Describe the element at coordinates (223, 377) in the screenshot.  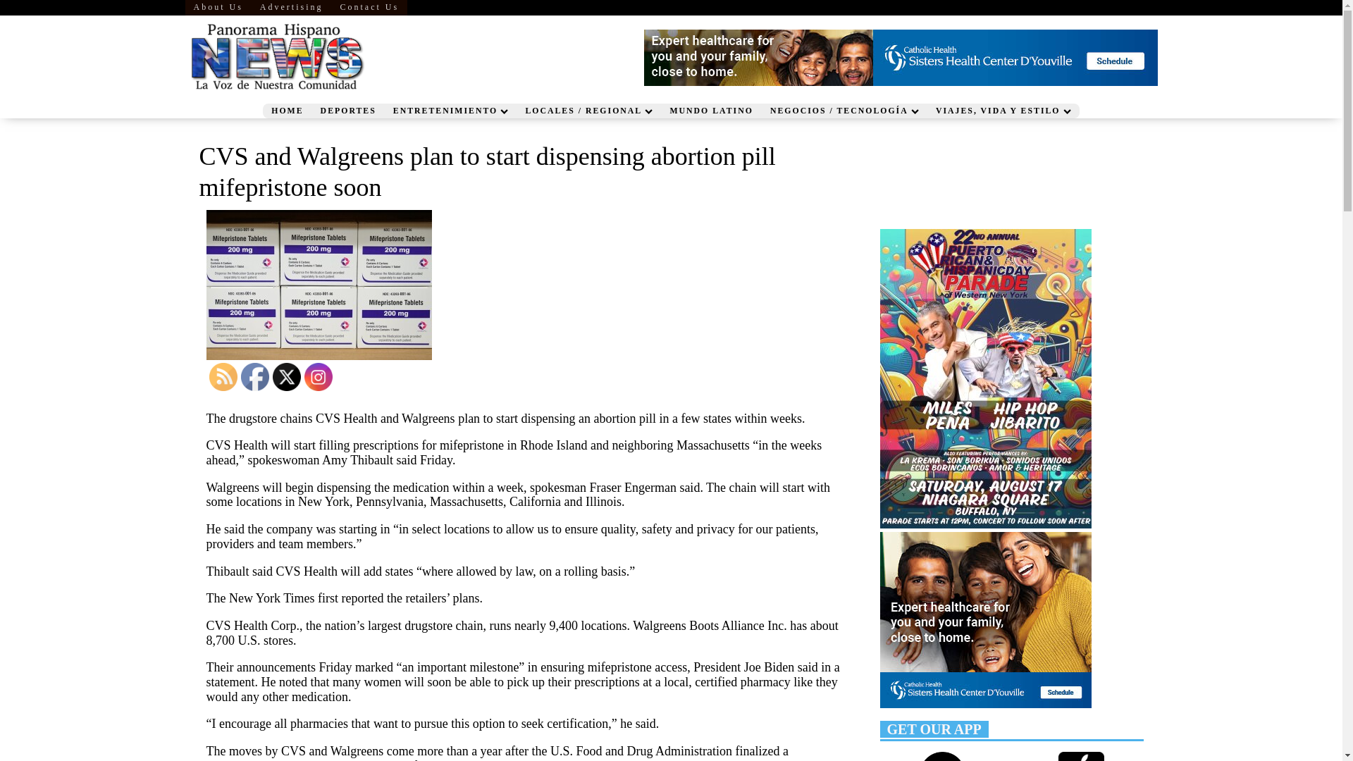
I see `RSS` at that location.